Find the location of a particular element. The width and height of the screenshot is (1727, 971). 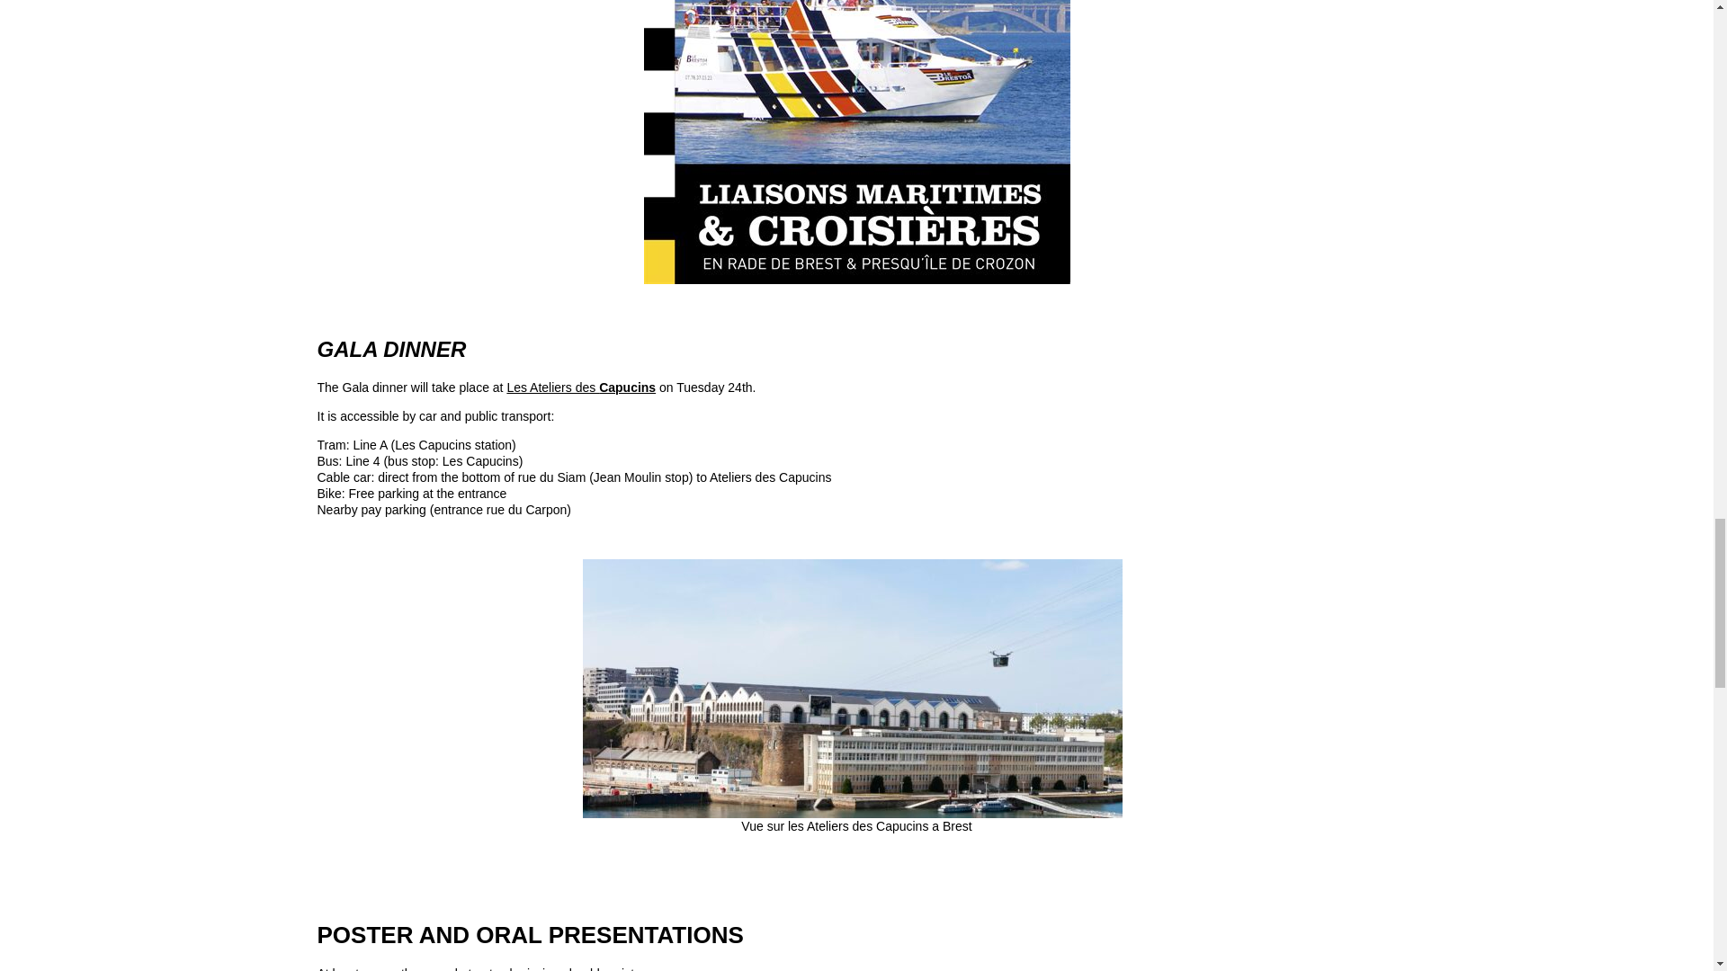

Les Ateliers des Capucins is located at coordinates (581, 387).